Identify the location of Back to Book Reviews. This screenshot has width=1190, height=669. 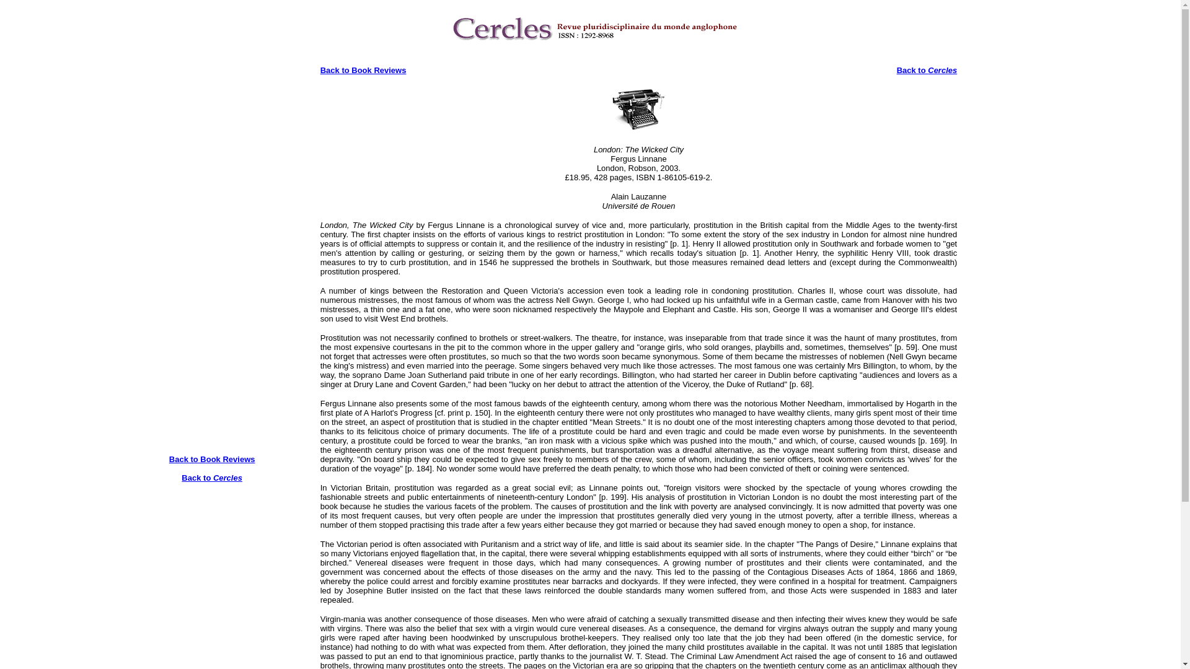
(363, 69).